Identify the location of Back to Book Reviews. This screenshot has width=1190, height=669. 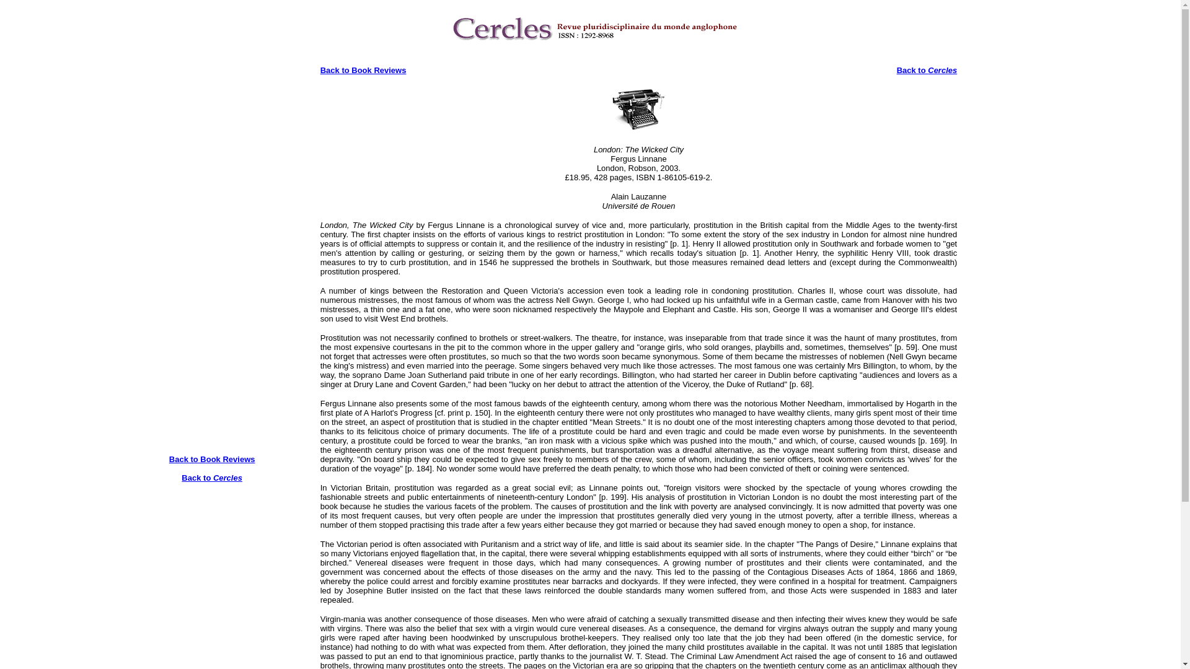
(363, 69).